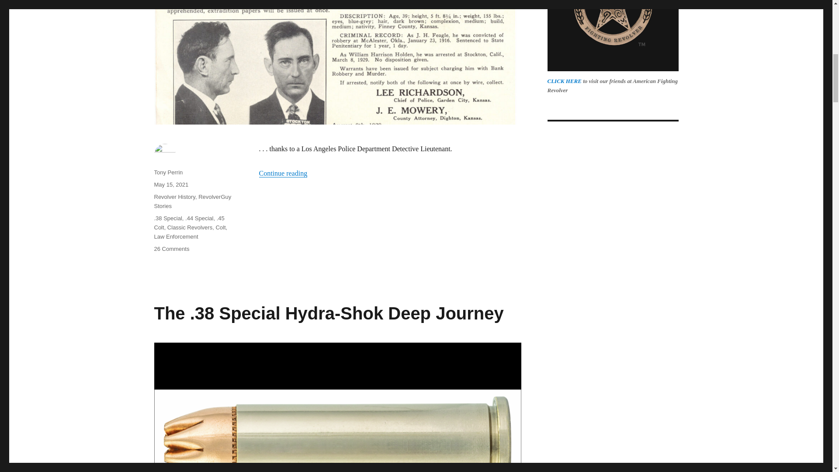 This screenshot has height=472, width=839. I want to click on .45 Colt, so click(189, 223).